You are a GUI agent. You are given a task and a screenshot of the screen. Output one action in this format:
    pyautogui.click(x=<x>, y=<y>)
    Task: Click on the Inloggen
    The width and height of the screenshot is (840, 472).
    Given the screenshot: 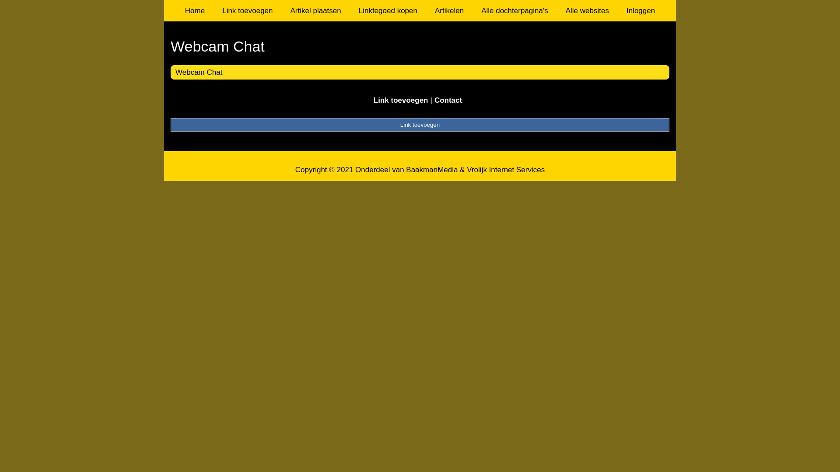 What is the action you would take?
    pyautogui.click(x=640, y=10)
    